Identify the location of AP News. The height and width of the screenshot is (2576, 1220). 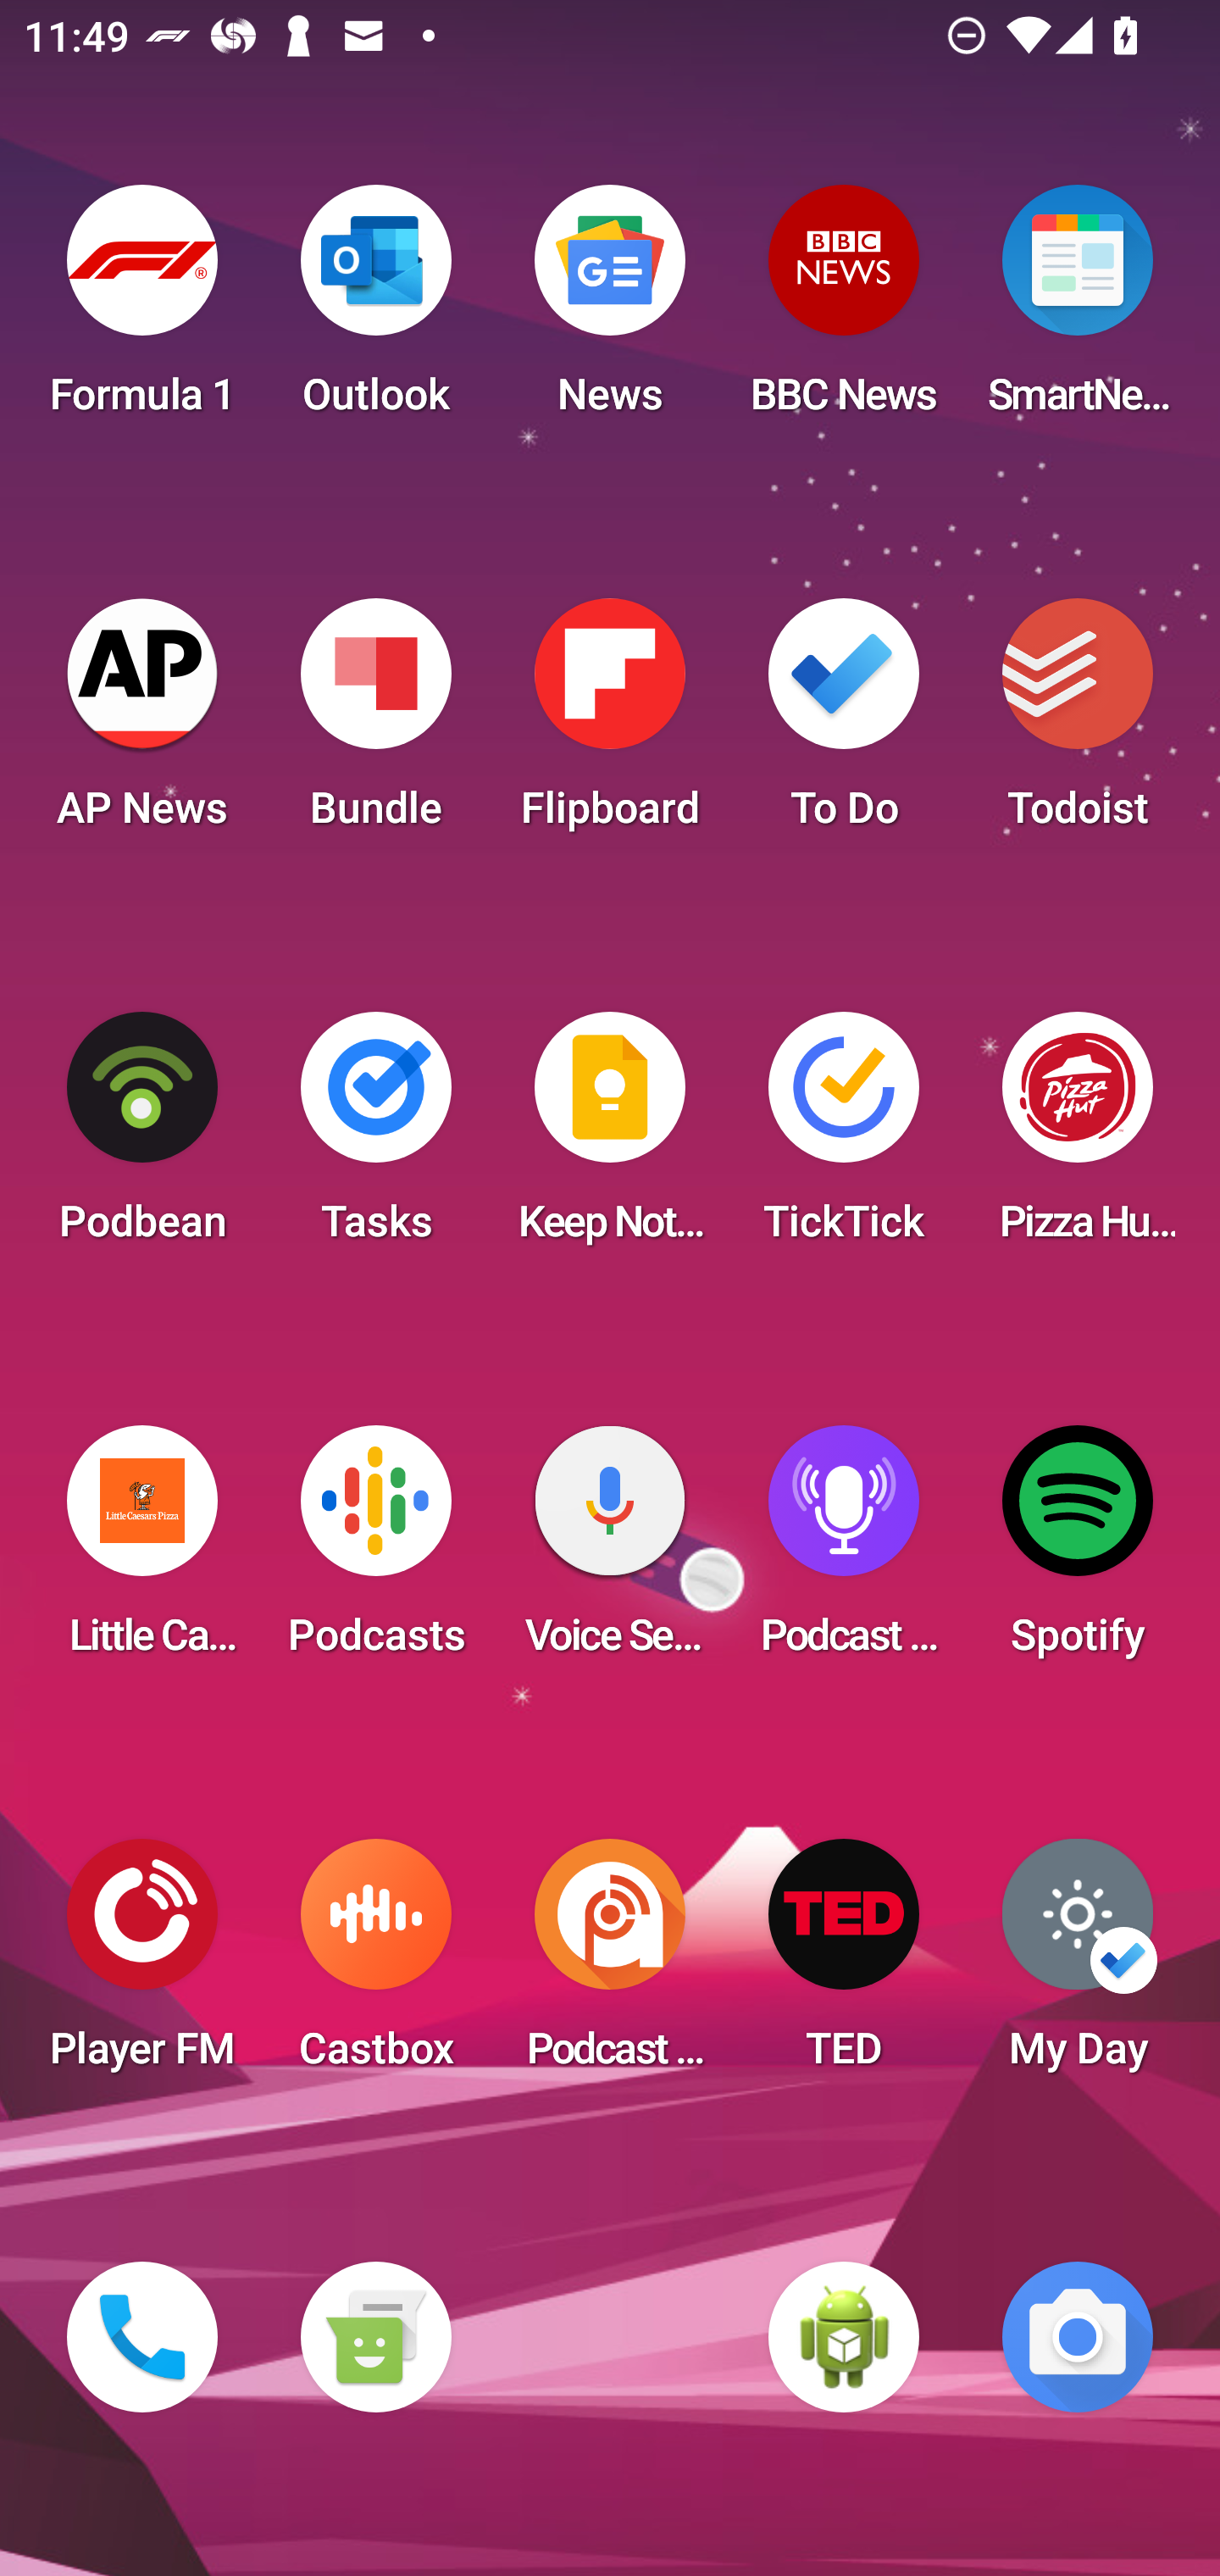
(142, 724).